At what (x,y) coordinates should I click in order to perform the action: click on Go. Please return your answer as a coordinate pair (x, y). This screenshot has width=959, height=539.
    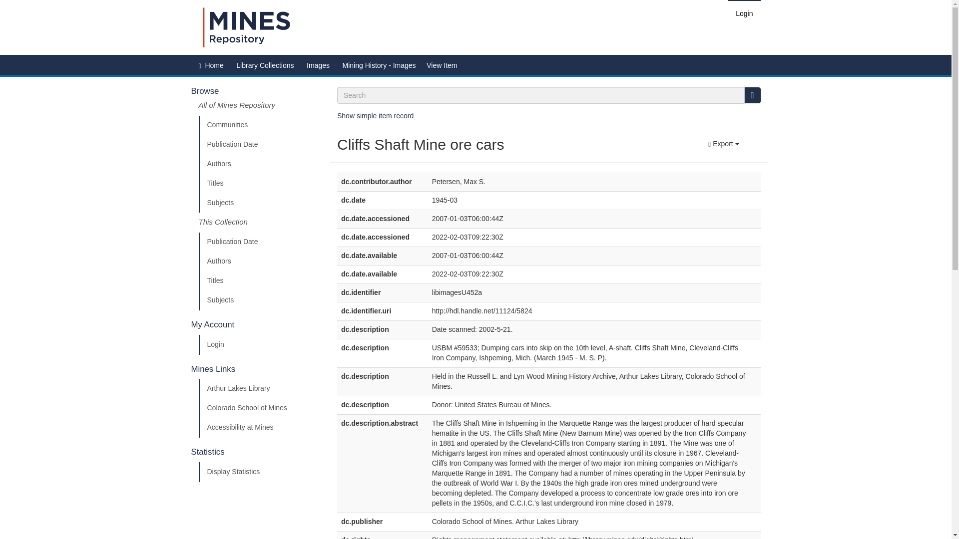
    Looking at the image, I should click on (752, 95).